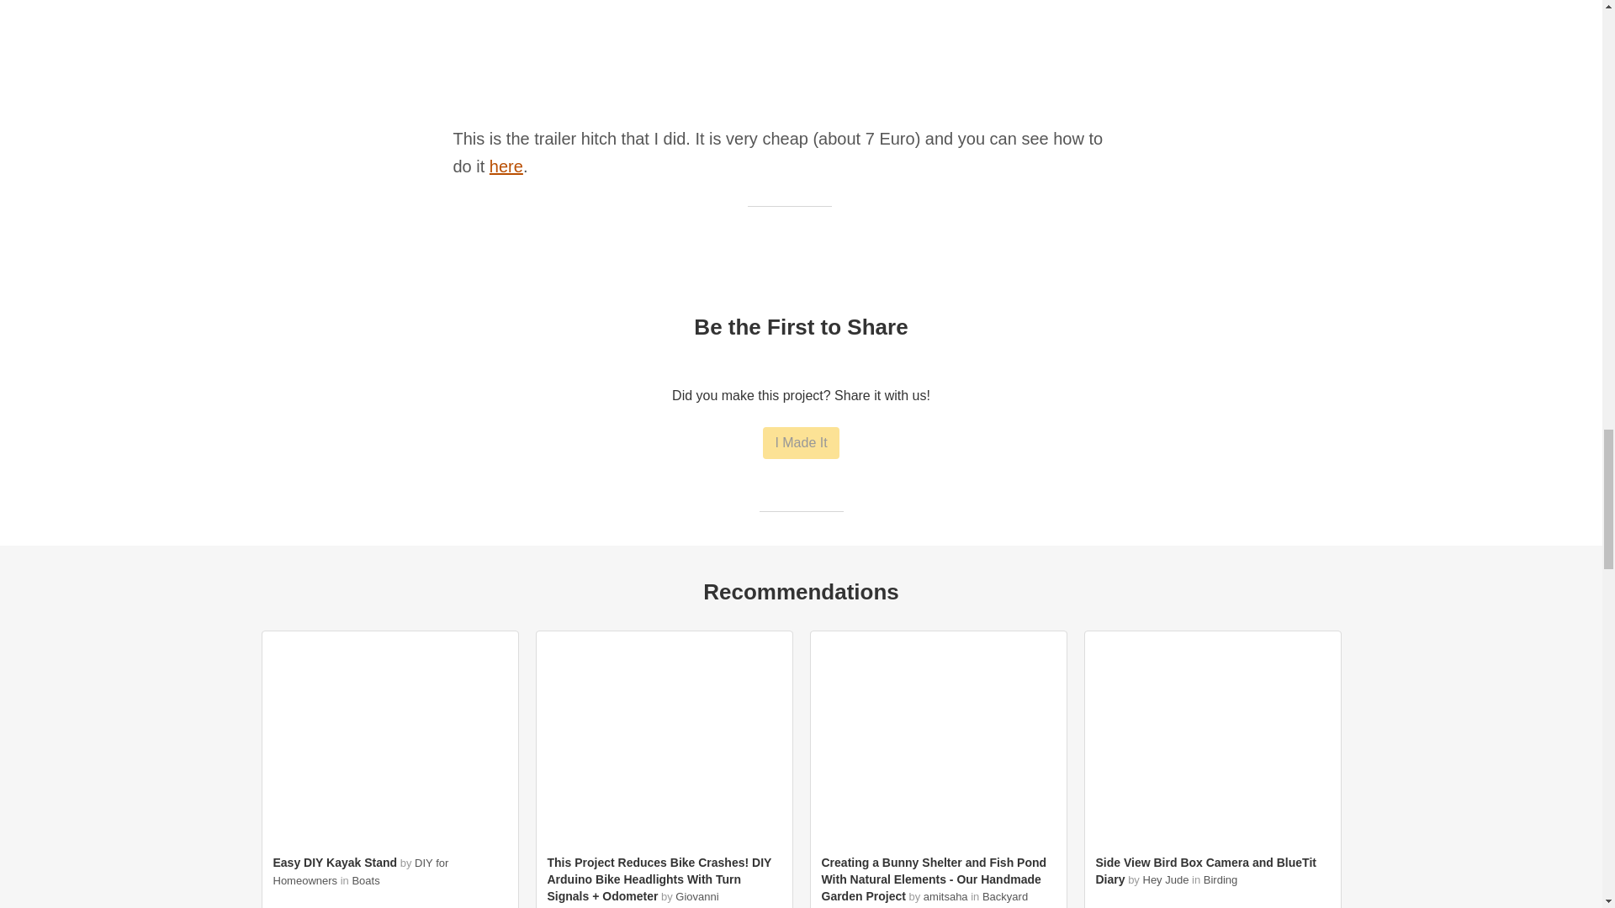 The image size is (1615, 908). Describe the element at coordinates (365, 881) in the screenshot. I see `Boats` at that location.